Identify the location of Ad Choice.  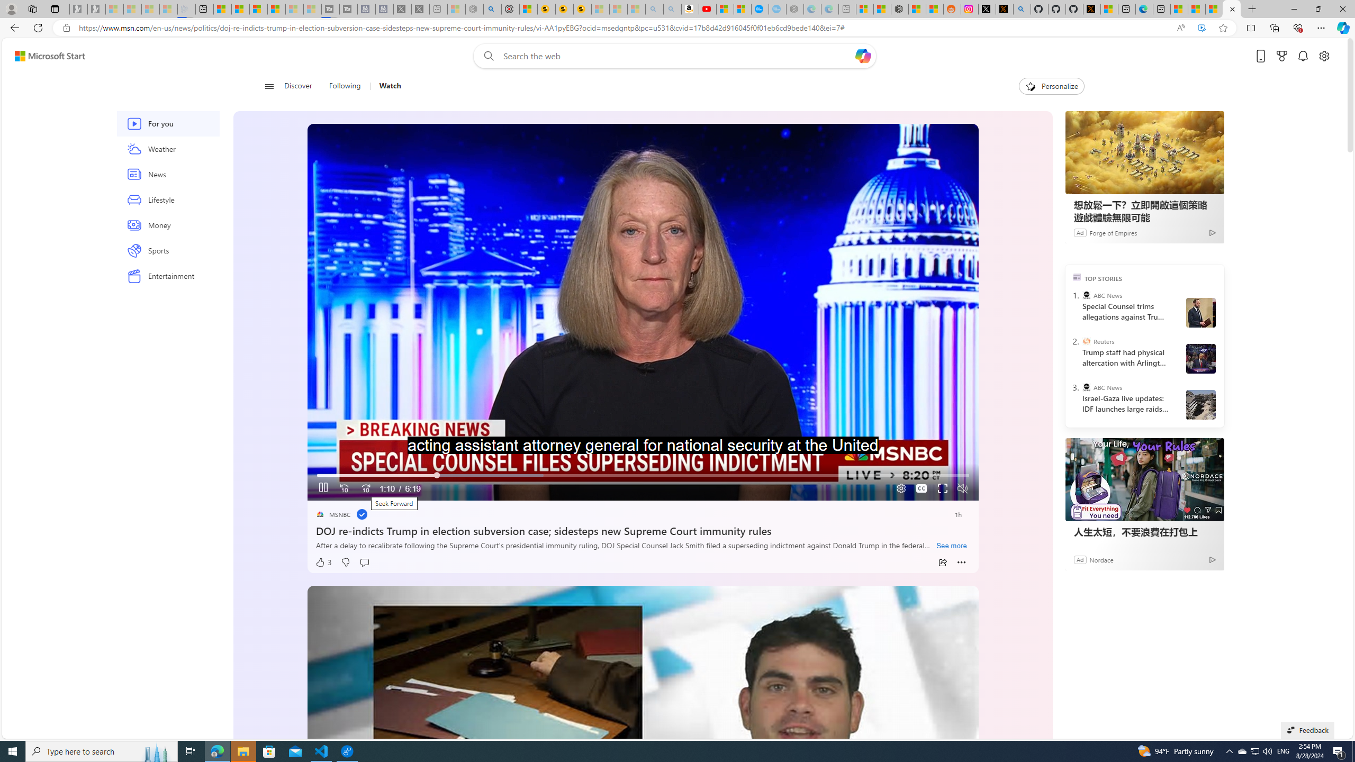
(1213, 559).